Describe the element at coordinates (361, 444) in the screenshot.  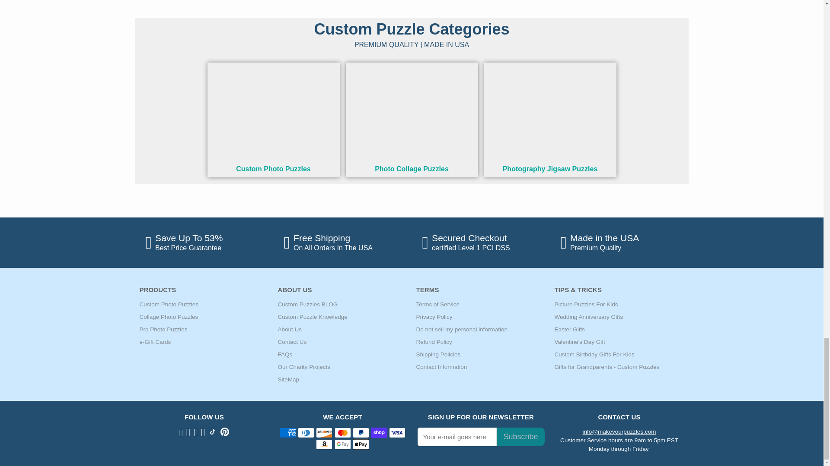
I see `Apple Pay` at that location.